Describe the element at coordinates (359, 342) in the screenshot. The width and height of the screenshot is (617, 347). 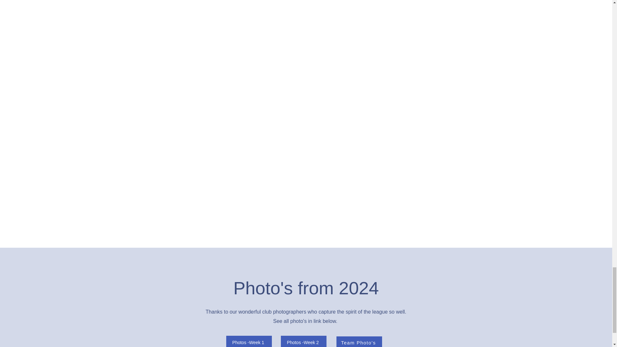
I see `Team Photo's` at that location.